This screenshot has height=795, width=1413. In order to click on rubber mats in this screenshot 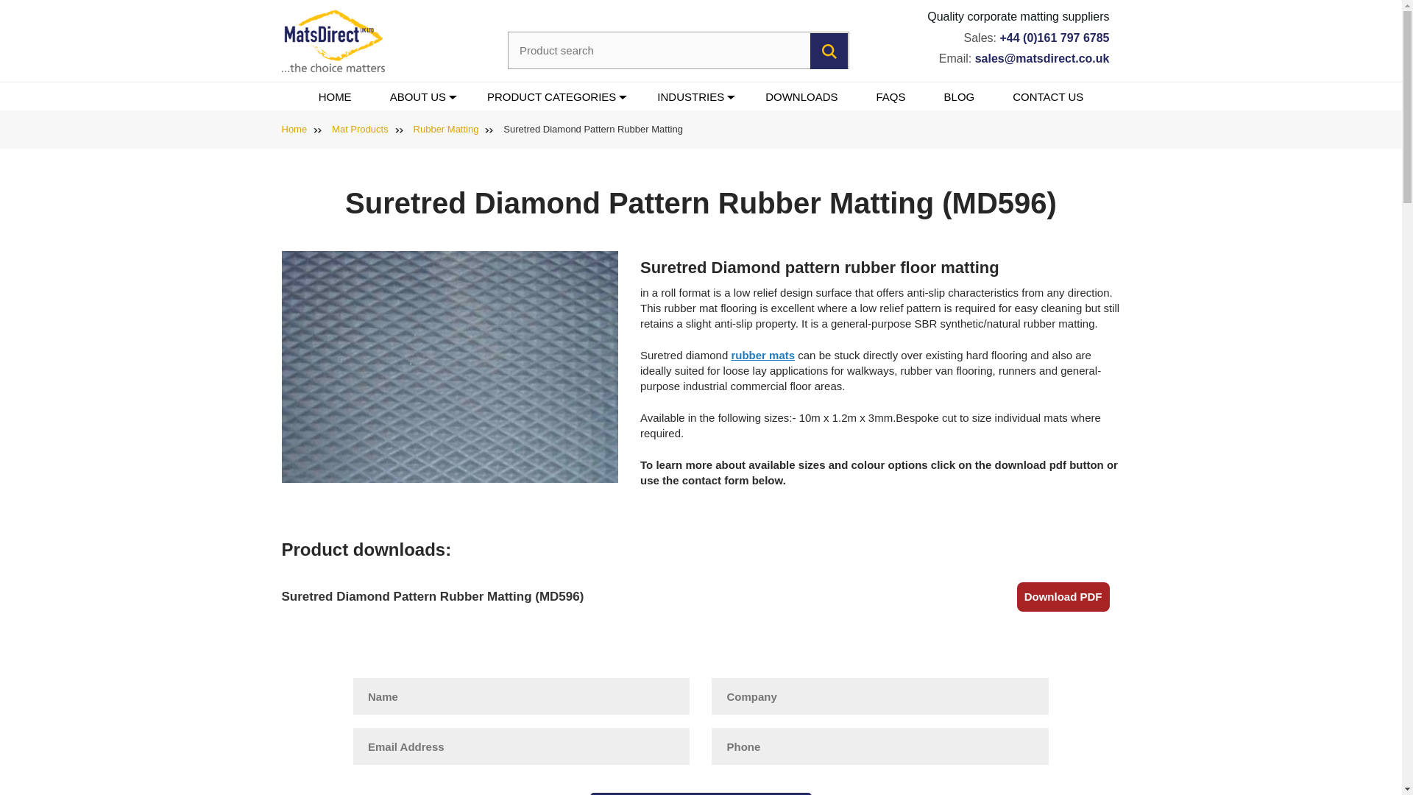, I will do `click(762, 355)`.